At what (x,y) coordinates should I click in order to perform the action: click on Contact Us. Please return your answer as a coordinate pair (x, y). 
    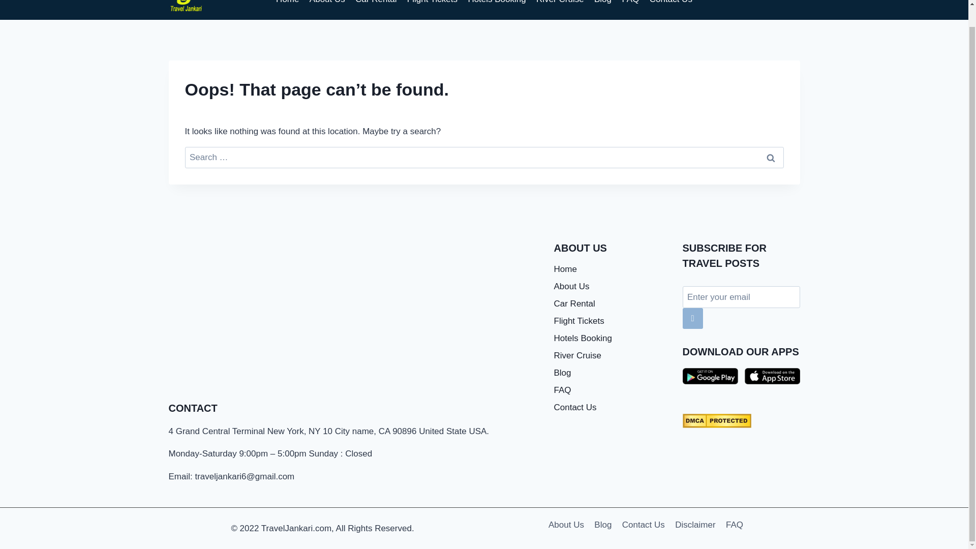
    Looking at the image, I should click on (643, 525).